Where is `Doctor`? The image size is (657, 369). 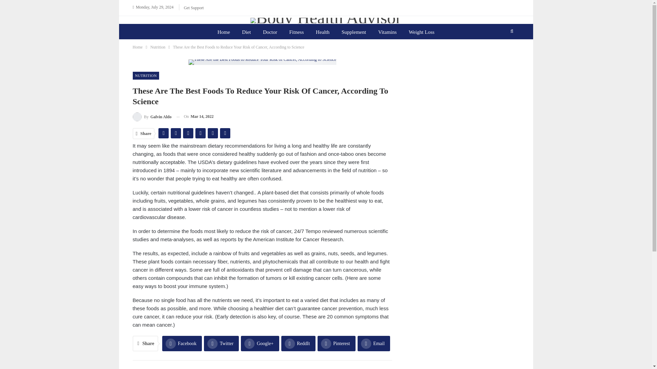 Doctor is located at coordinates (270, 32).